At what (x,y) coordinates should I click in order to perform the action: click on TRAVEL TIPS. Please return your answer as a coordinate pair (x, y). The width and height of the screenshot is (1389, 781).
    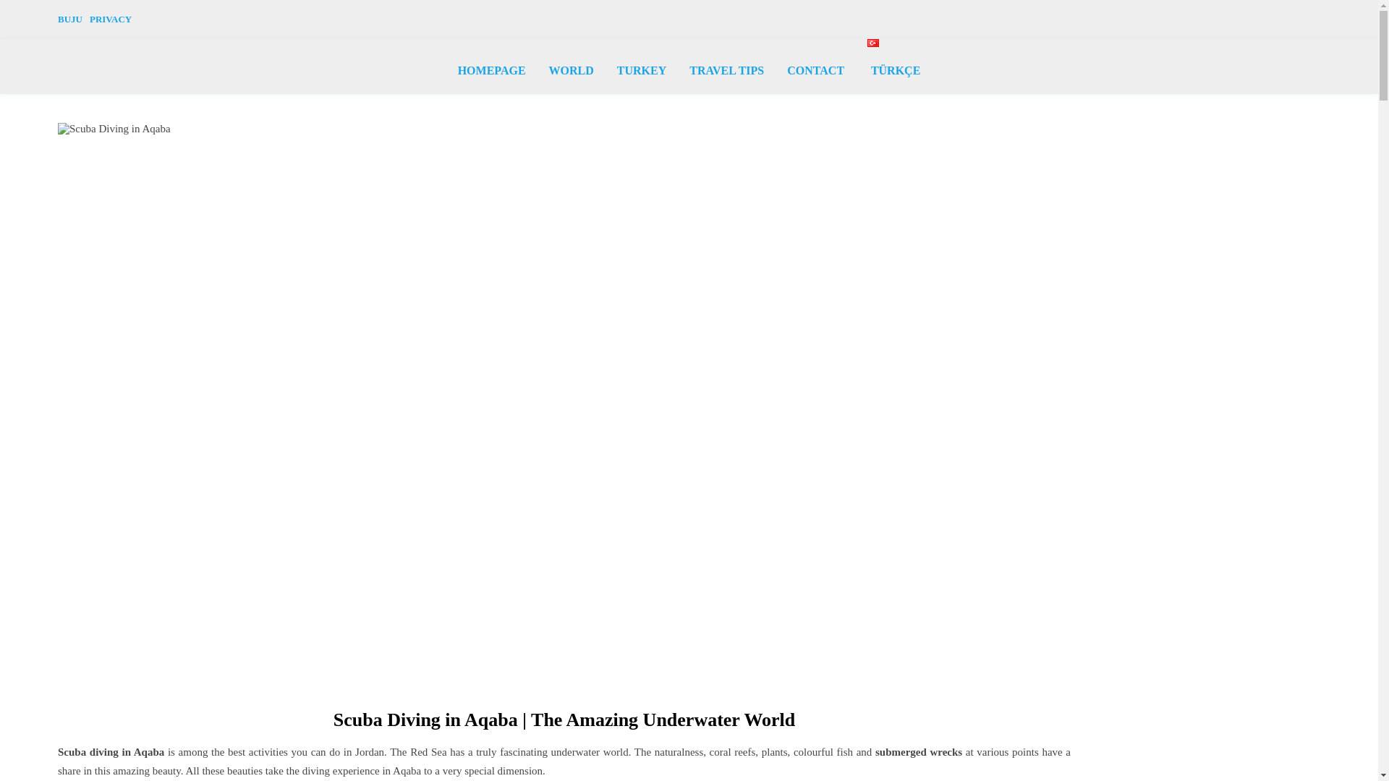
    Looking at the image, I should click on (726, 69).